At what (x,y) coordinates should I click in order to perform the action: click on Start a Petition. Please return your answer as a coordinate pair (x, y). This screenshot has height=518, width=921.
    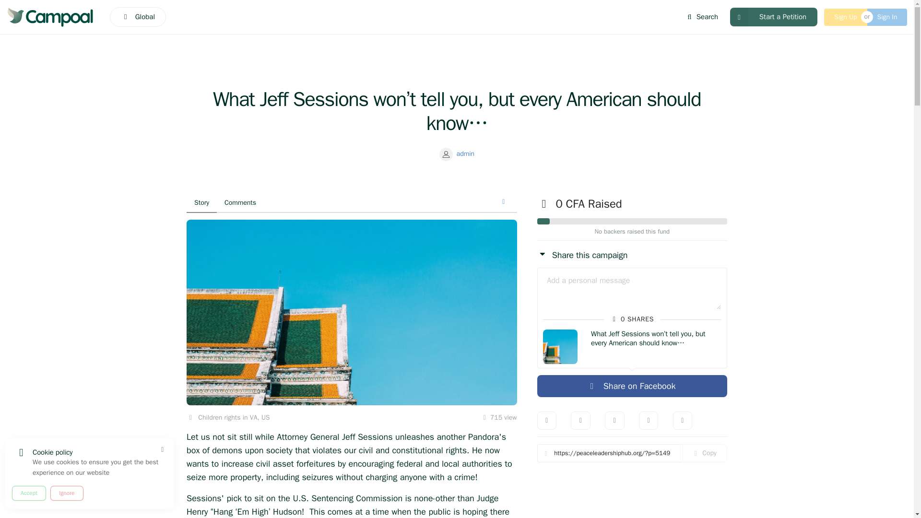
    Looking at the image, I should click on (774, 17).